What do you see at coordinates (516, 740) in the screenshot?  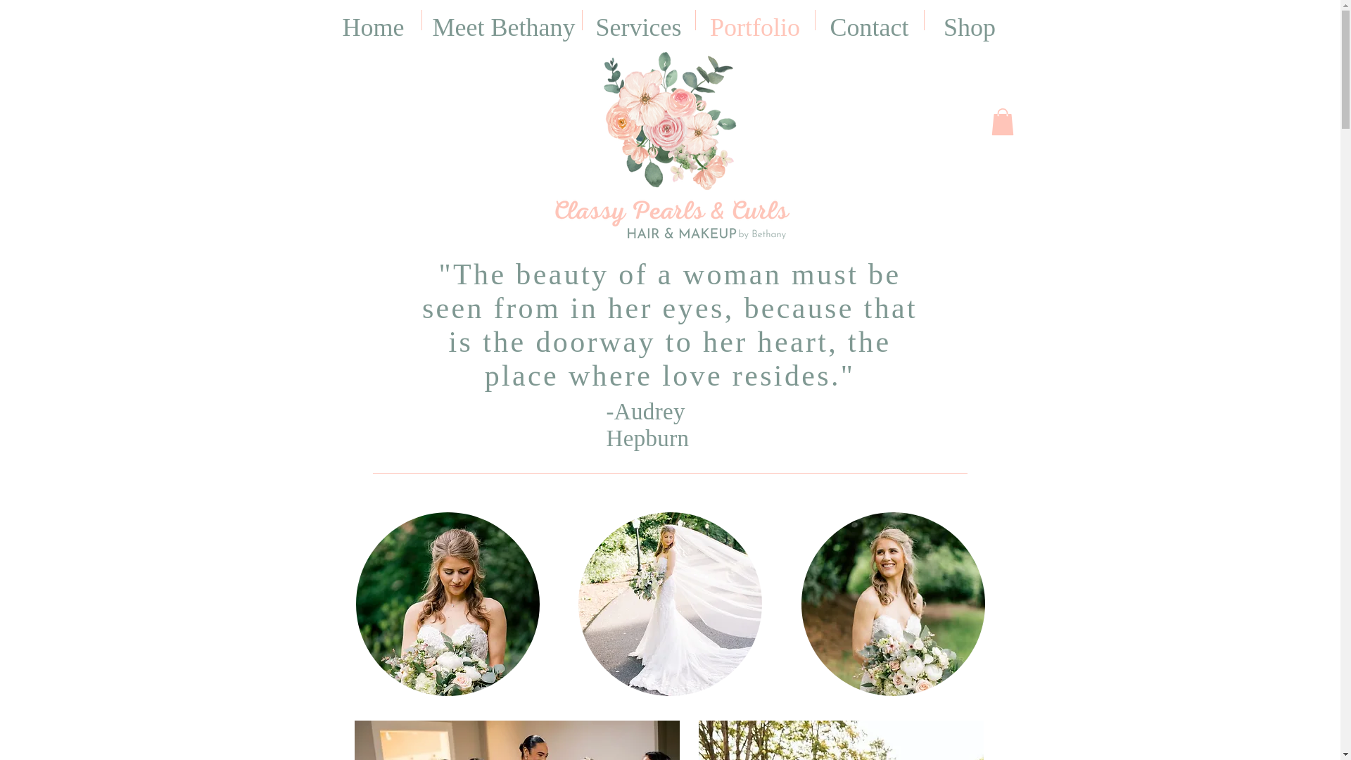 I see `1.jpeg` at bounding box center [516, 740].